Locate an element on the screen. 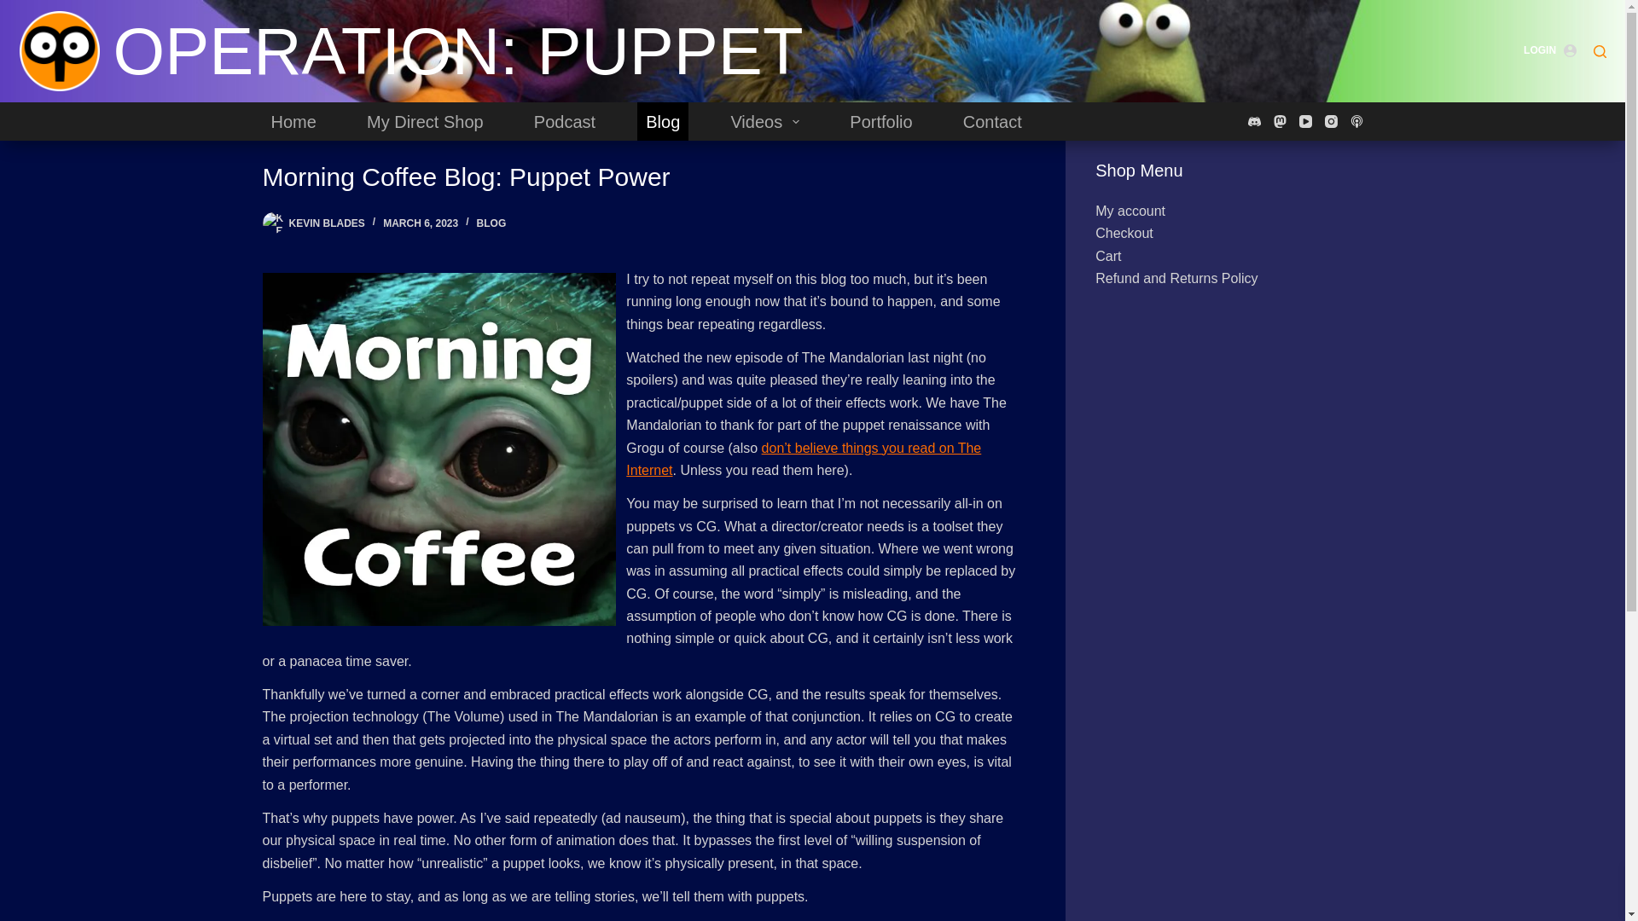  Home is located at coordinates (293, 121).